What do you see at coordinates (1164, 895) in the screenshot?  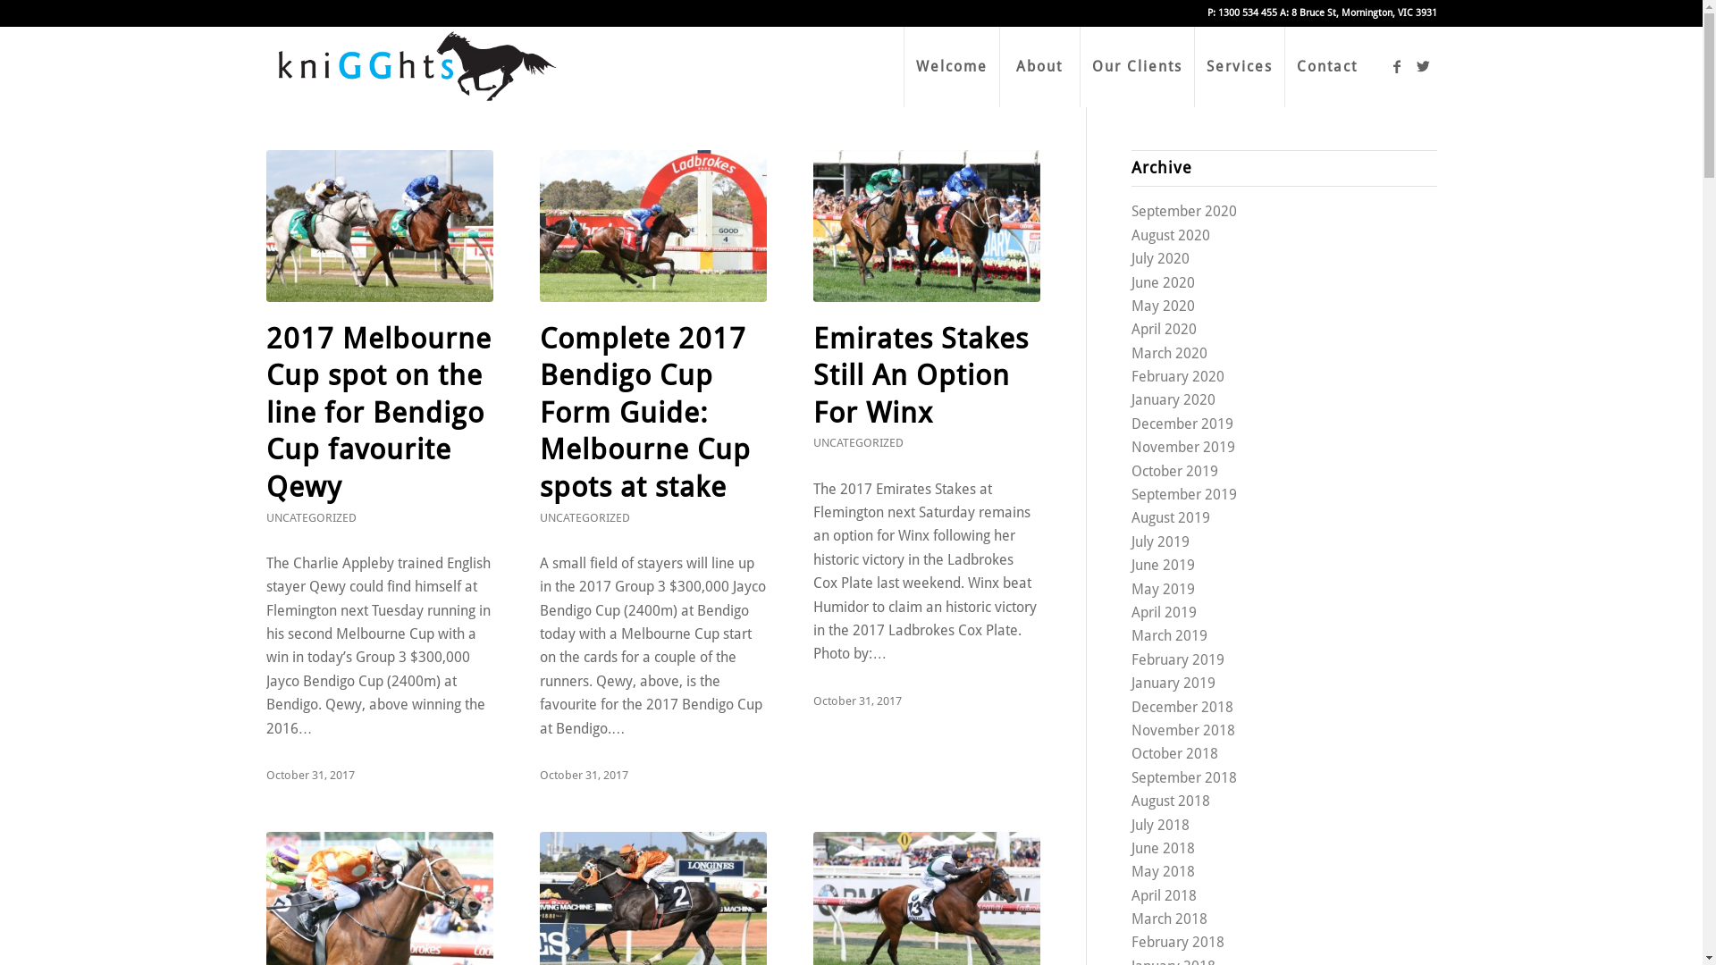 I see `April 2018` at bounding box center [1164, 895].